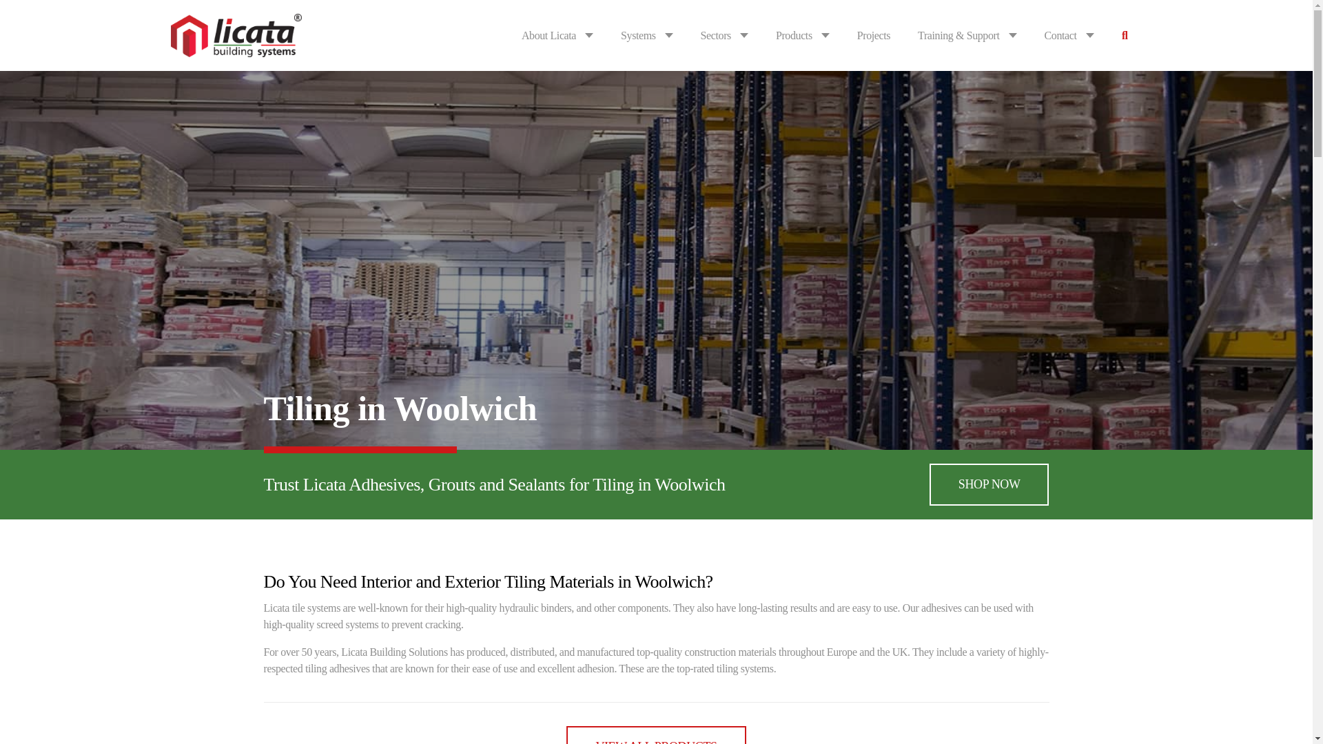  Describe the element at coordinates (874, 35) in the screenshot. I see `Projects` at that location.